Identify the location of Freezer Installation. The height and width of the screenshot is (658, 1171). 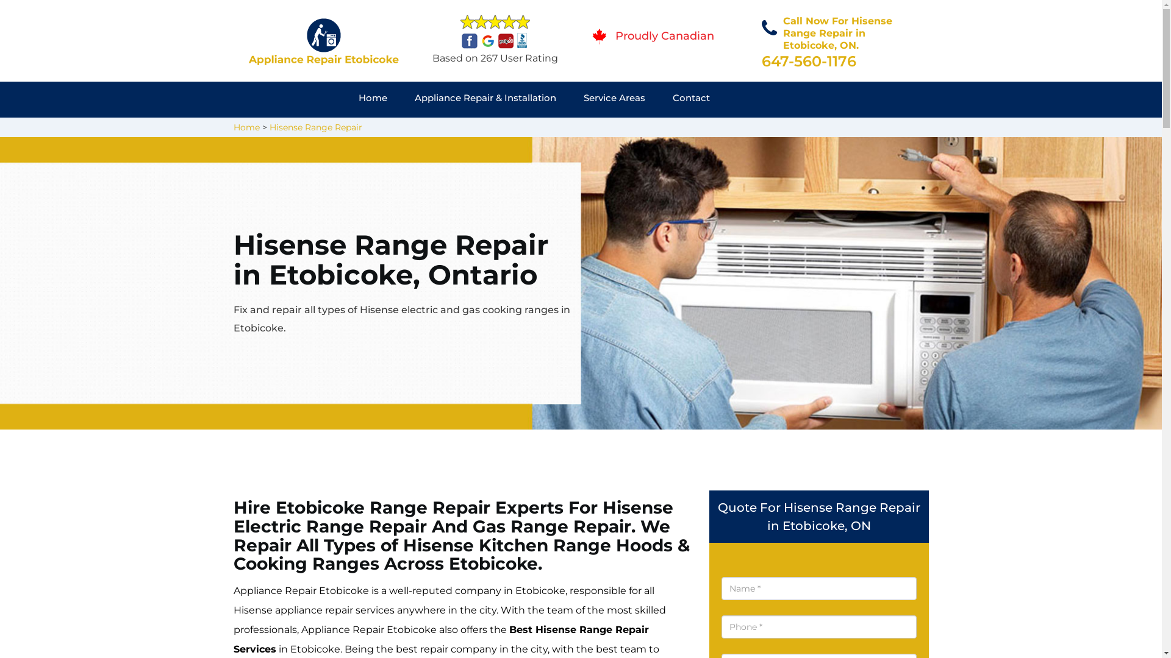
(860, 129).